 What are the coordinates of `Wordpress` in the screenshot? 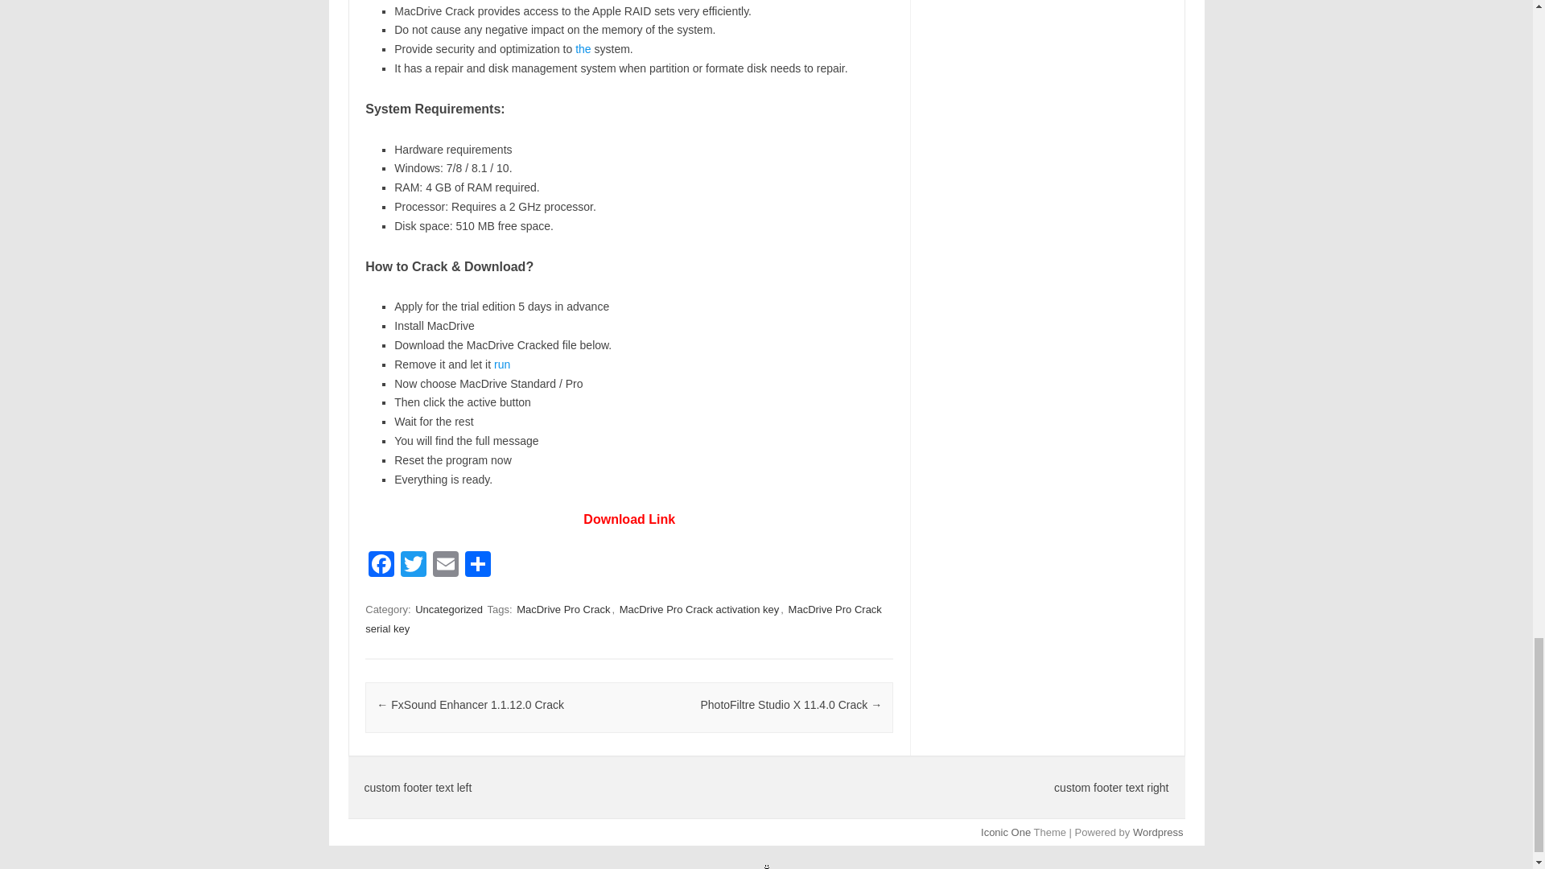 It's located at (1157, 832).